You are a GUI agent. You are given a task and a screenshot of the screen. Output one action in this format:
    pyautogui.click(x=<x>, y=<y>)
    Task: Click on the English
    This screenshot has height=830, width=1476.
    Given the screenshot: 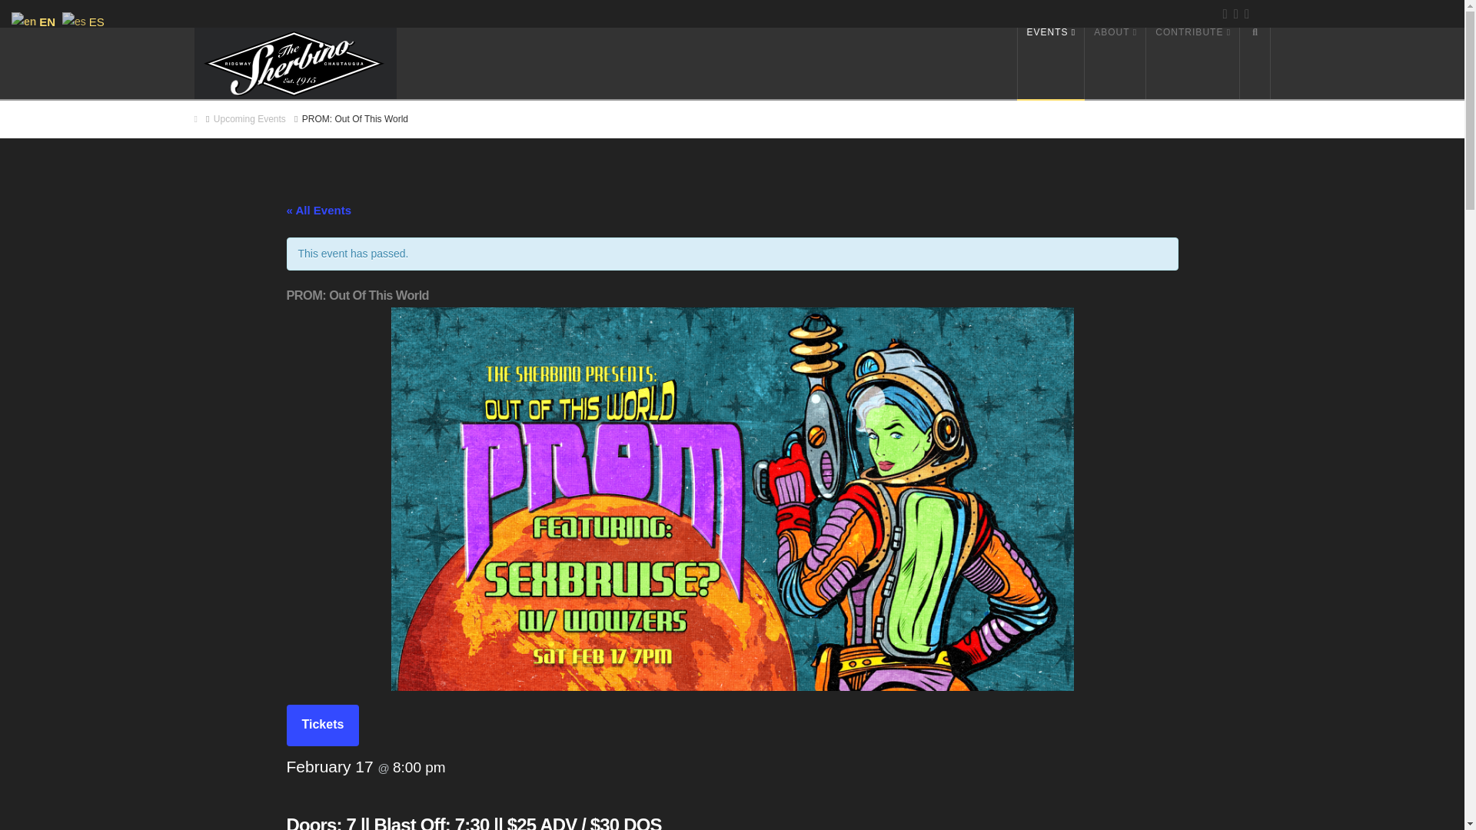 What is the action you would take?
    pyautogui.click(x=35, y=20)
    